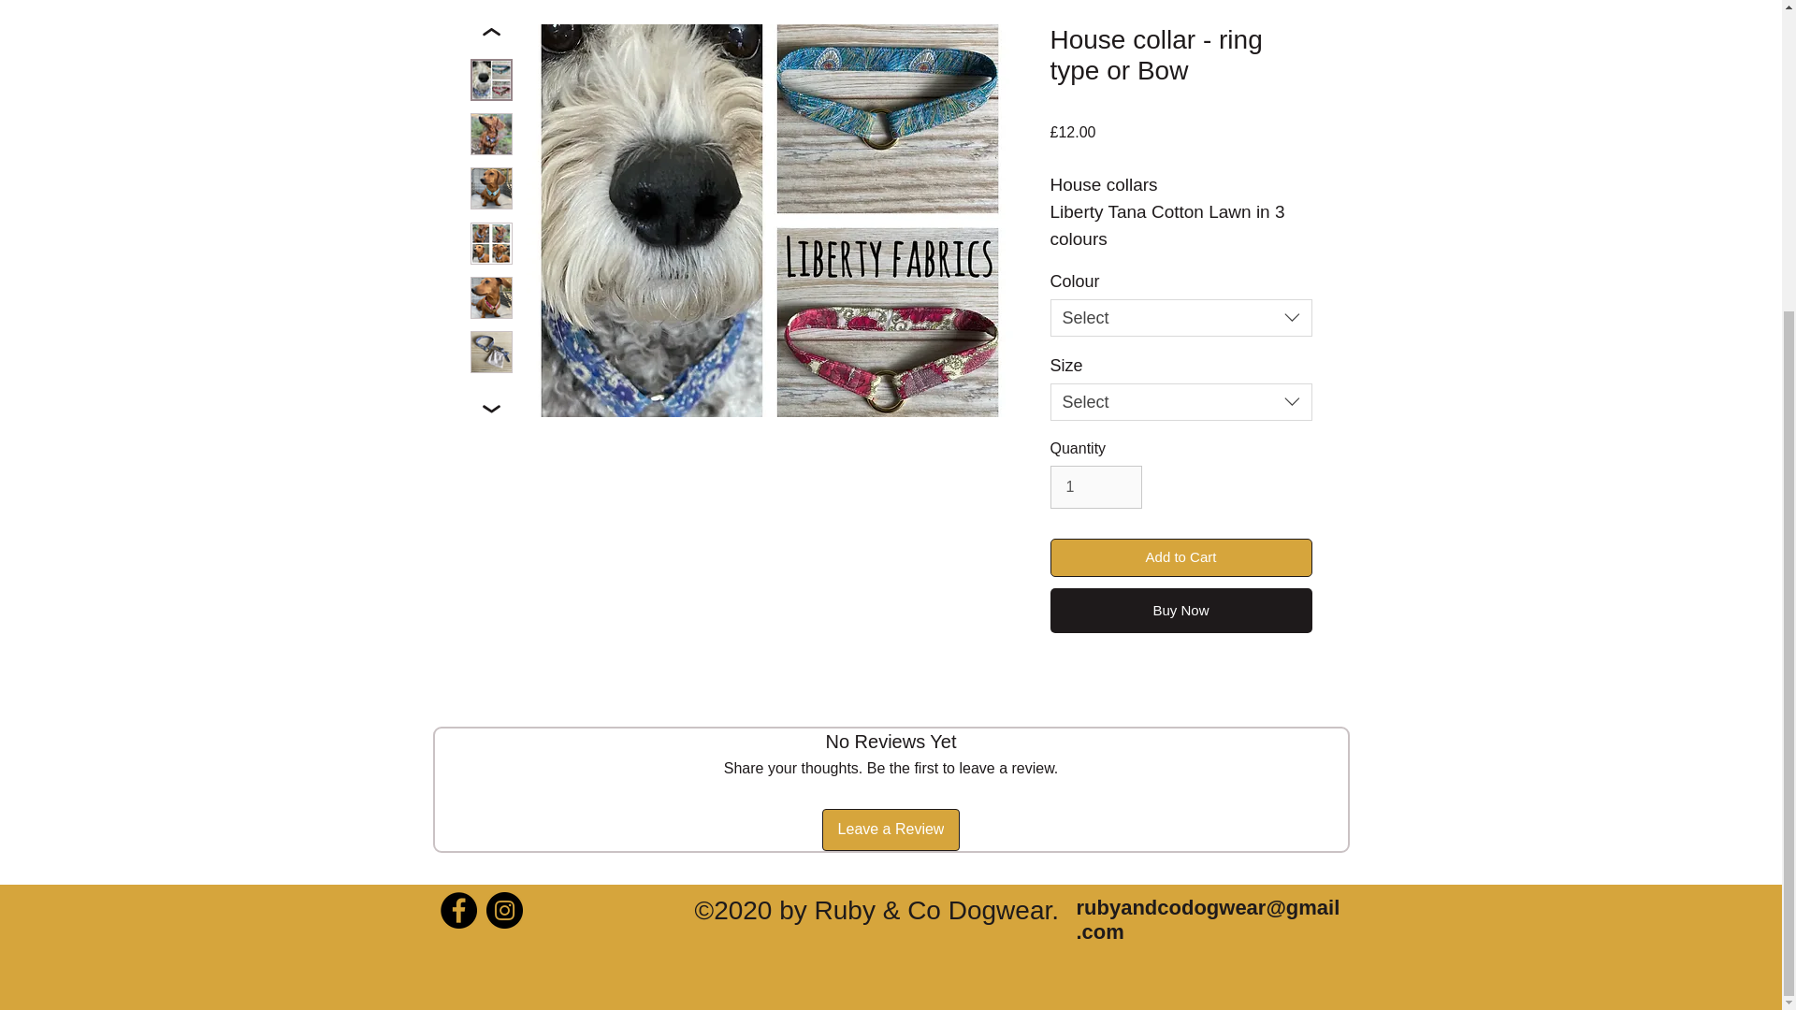 The image size is (1796, 1010). I want to click on Select, so click(1180, 402).